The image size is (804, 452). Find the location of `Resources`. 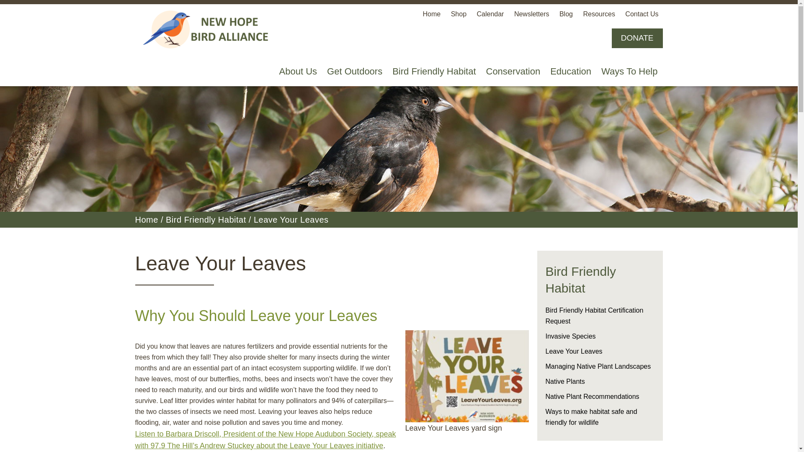

Resources is located at coordinates (599, 14).